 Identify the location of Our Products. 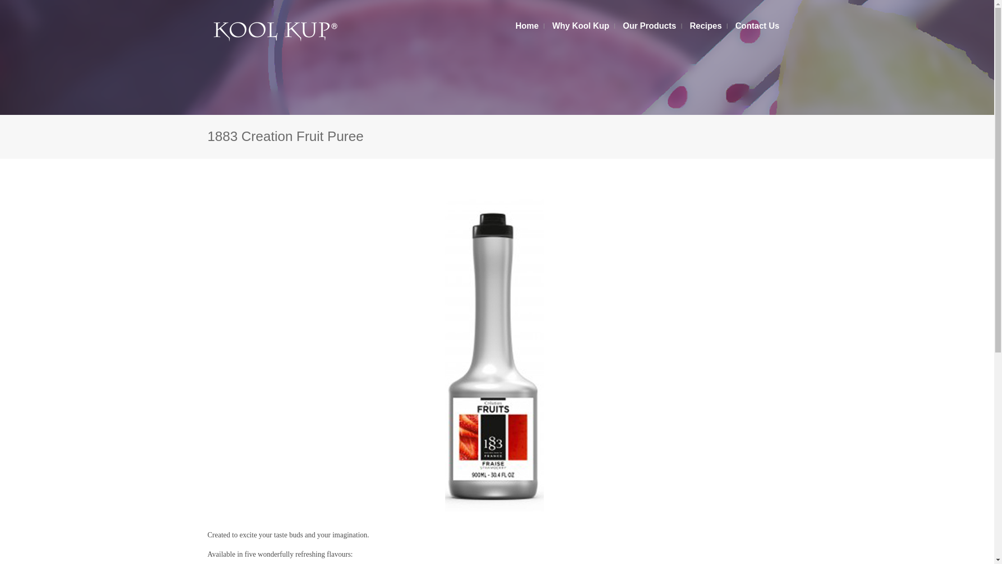
(649, 26).